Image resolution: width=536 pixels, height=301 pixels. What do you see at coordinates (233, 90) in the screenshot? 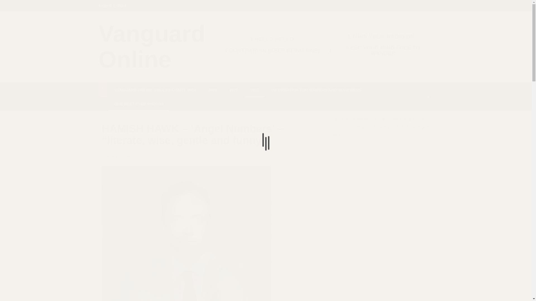
I see `2022` at bounding box center [233, 90].